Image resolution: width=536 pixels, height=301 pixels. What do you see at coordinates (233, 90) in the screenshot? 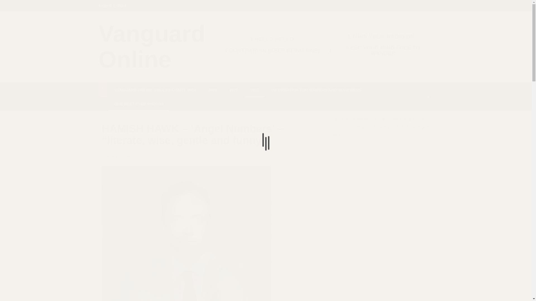
I see `2022` at bounding box center [233, 90].